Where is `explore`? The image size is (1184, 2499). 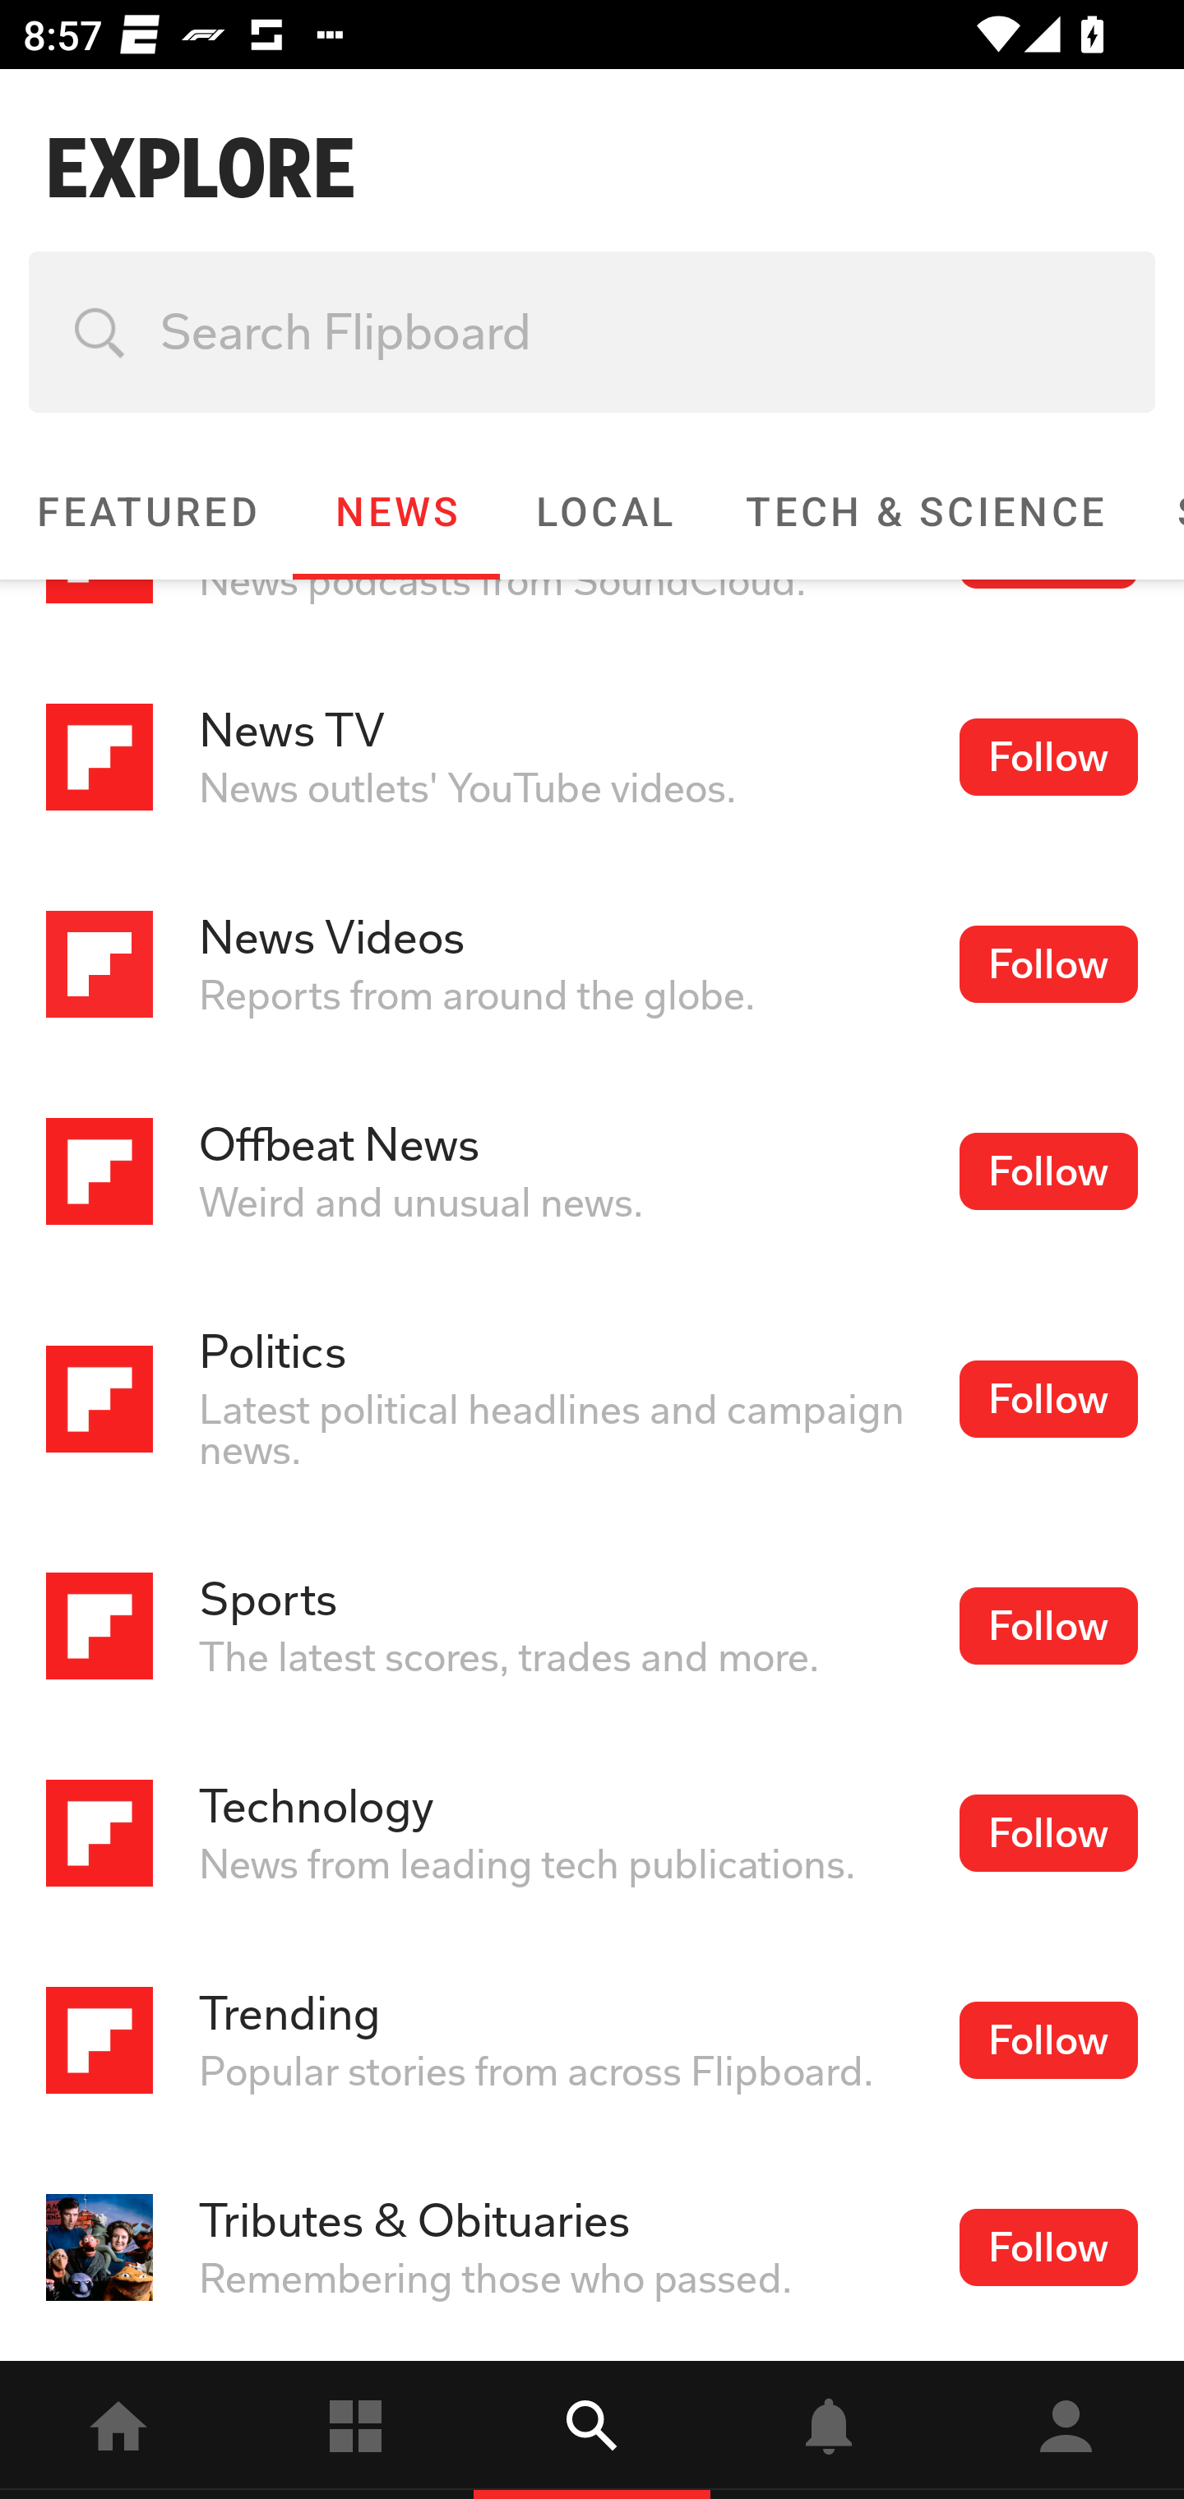
explore is located at coordinates (592, 2430).